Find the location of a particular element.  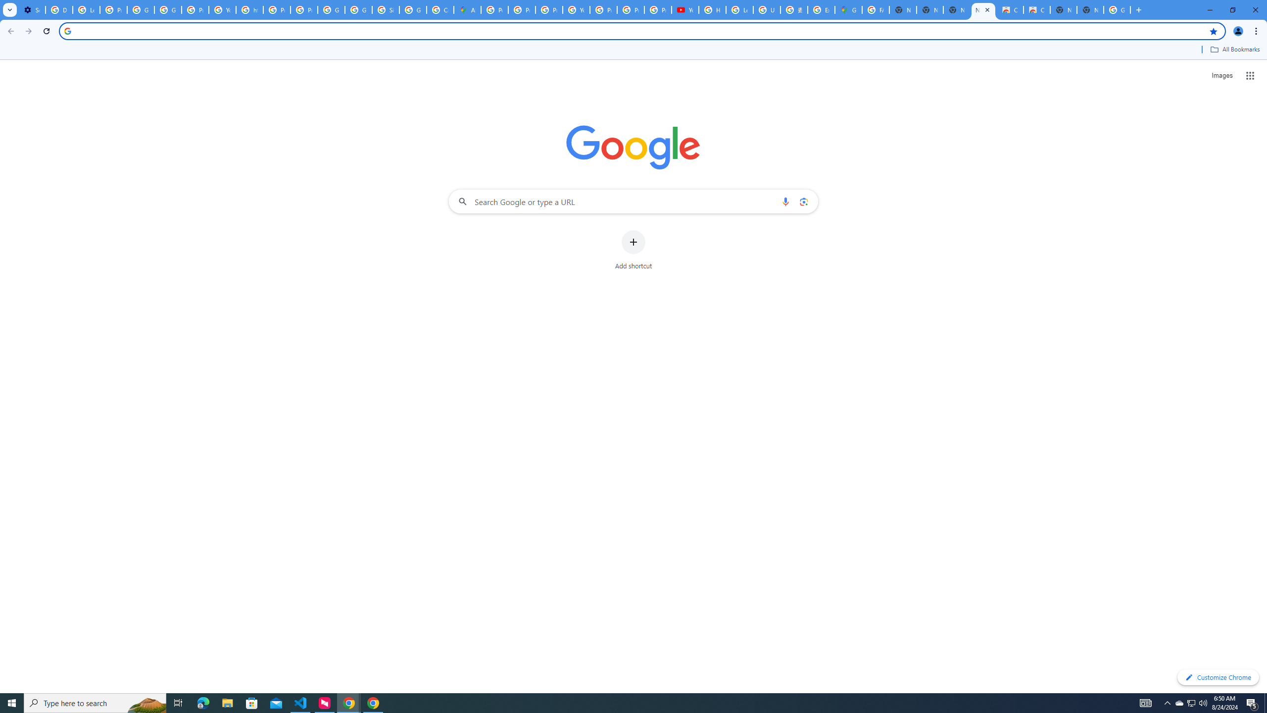

https://scholar.google.com/ is located at coordinates (249, 10).